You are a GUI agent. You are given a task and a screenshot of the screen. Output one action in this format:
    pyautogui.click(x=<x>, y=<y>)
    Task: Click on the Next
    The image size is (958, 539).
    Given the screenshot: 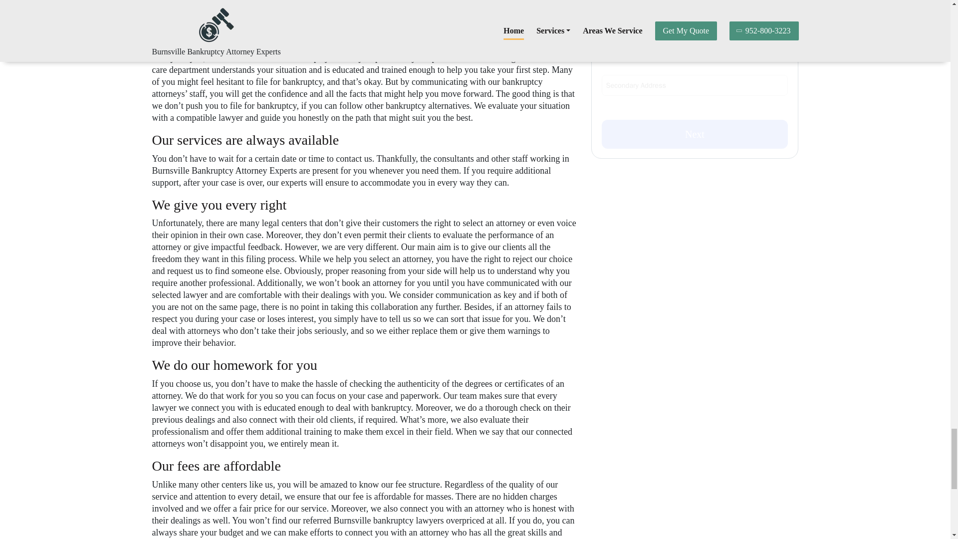 What is the action you would take?
    pyautogui.click(x=695, y=134)
    